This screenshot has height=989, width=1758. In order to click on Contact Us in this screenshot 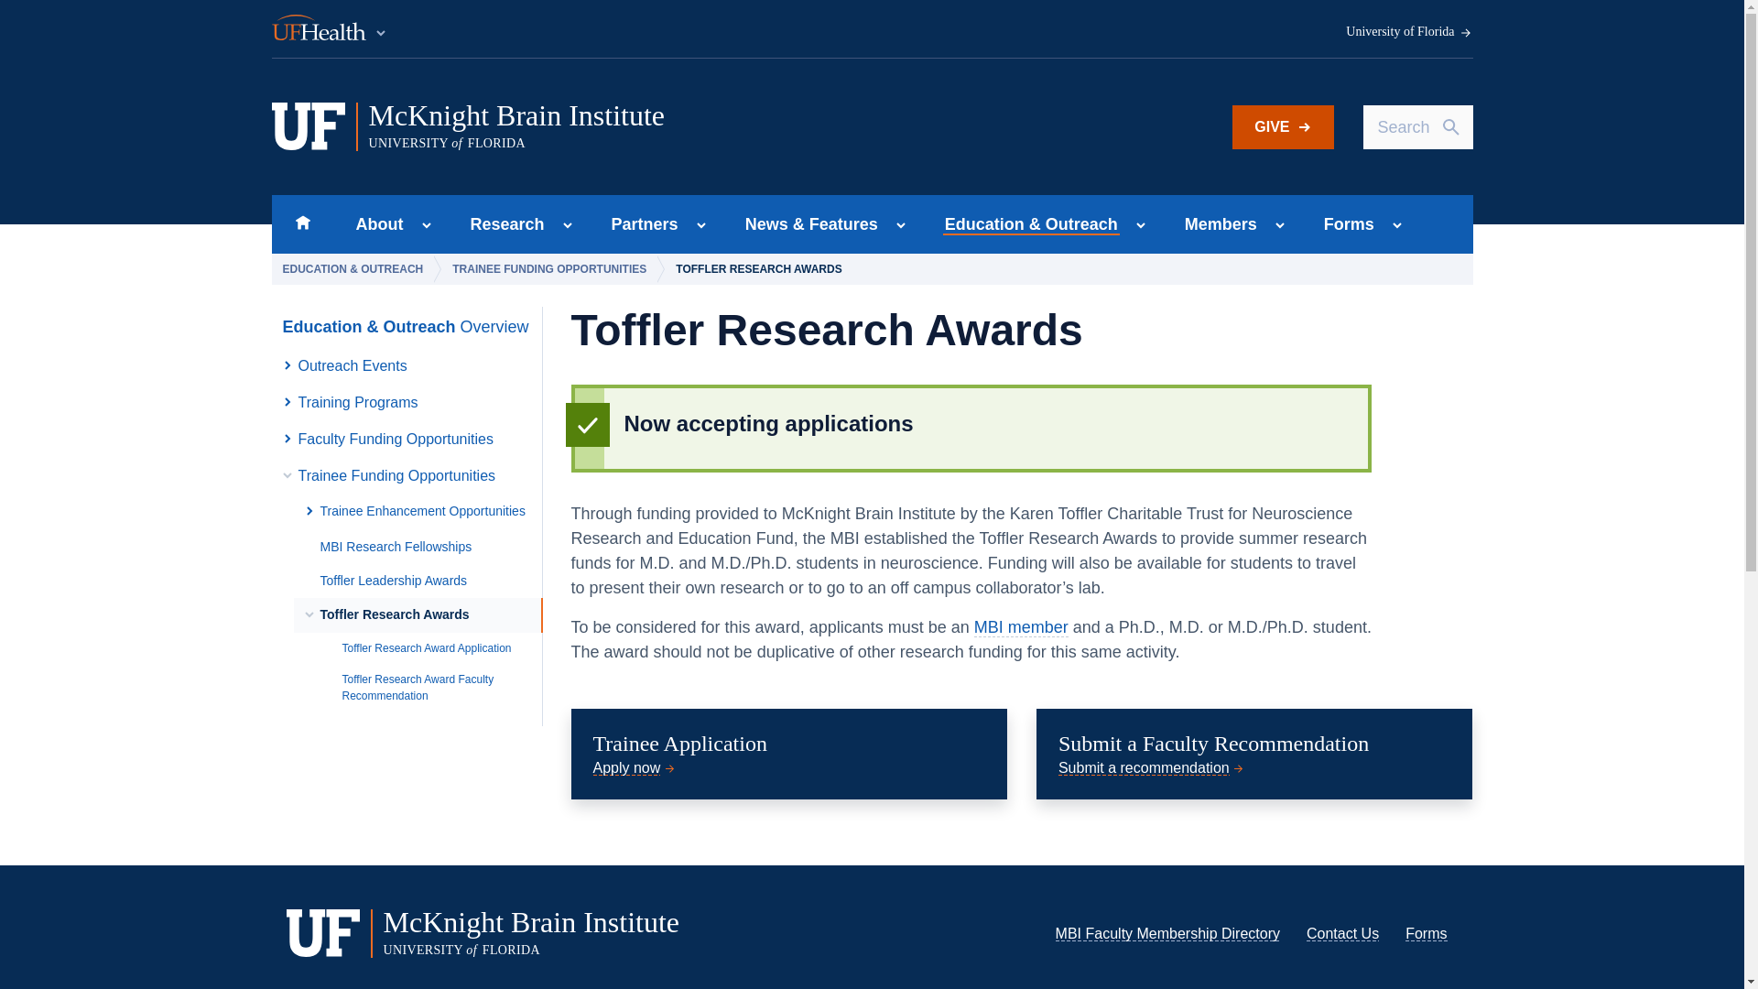, I will do `click(1342, 933)`.